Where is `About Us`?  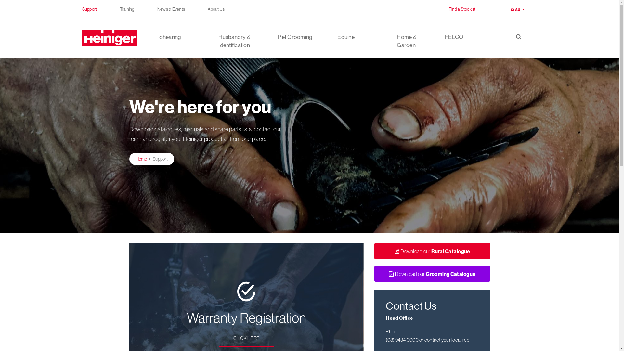
About Us is located at coordinates (216, 9).